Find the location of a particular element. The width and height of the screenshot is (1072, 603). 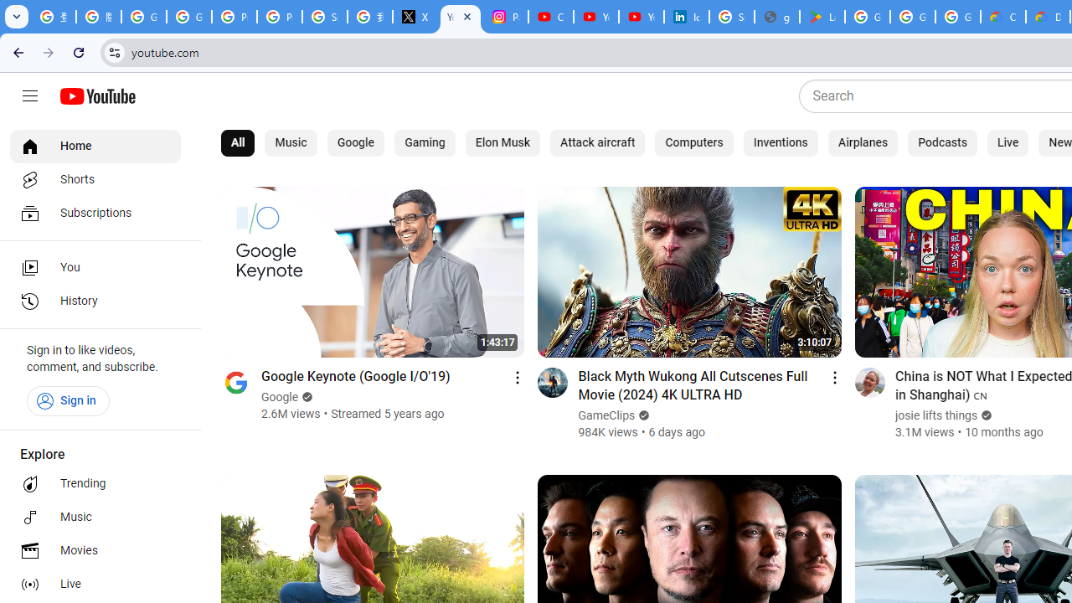

Shorts is located at coordinates (95, 179).